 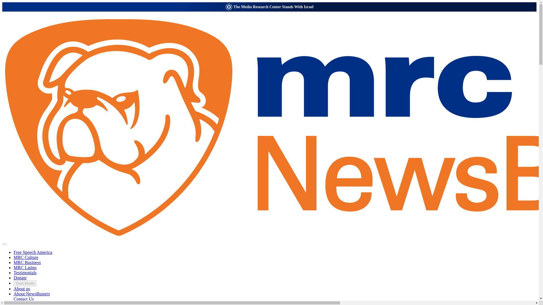 What do you see at coordinates (25, 283) in the screenshot?
I see `Dark Mode` at bounding box center [25, 283].